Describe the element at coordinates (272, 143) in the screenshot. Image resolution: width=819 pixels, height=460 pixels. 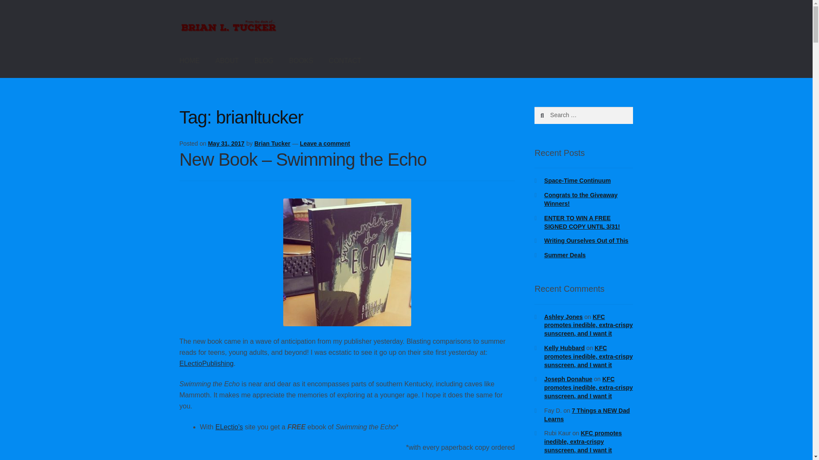
I see `Brian Tucker` at that location.